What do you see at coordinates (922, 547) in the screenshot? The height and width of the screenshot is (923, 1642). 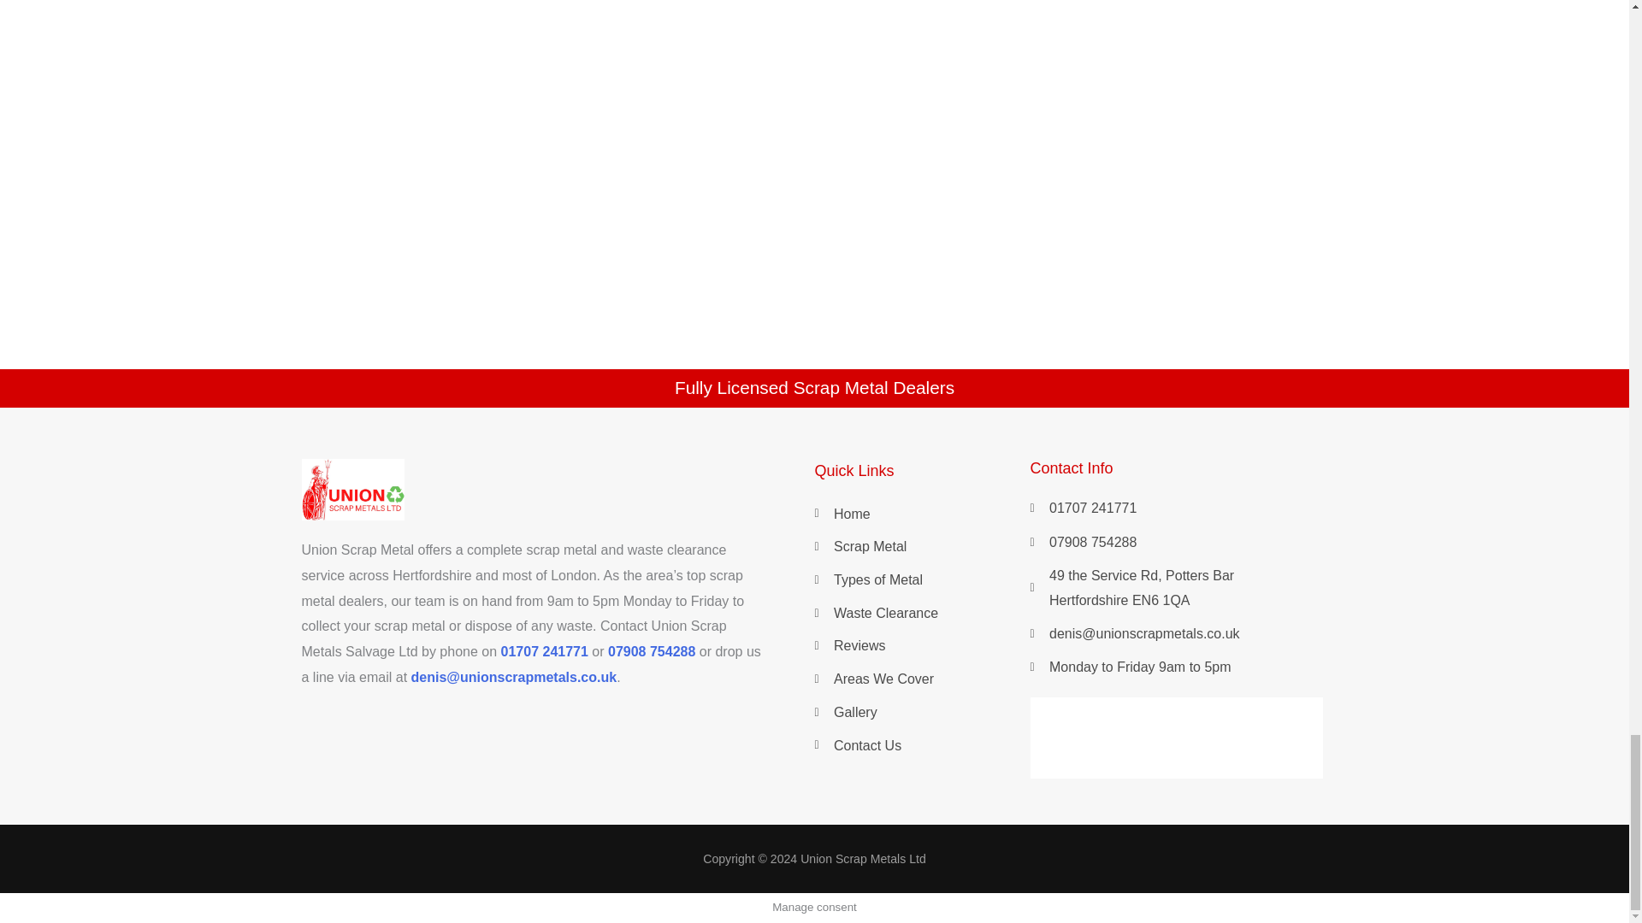 I see `Scrap Metal` at bounding box center [922, 547].